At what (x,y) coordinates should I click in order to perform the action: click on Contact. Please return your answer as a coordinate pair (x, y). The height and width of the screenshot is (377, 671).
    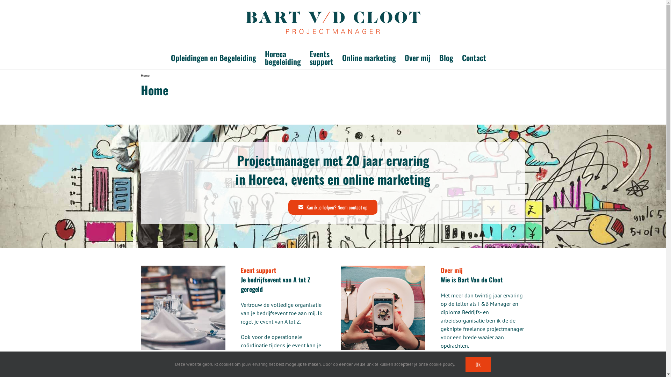
    Looking at the image, I should click on (474, 57).